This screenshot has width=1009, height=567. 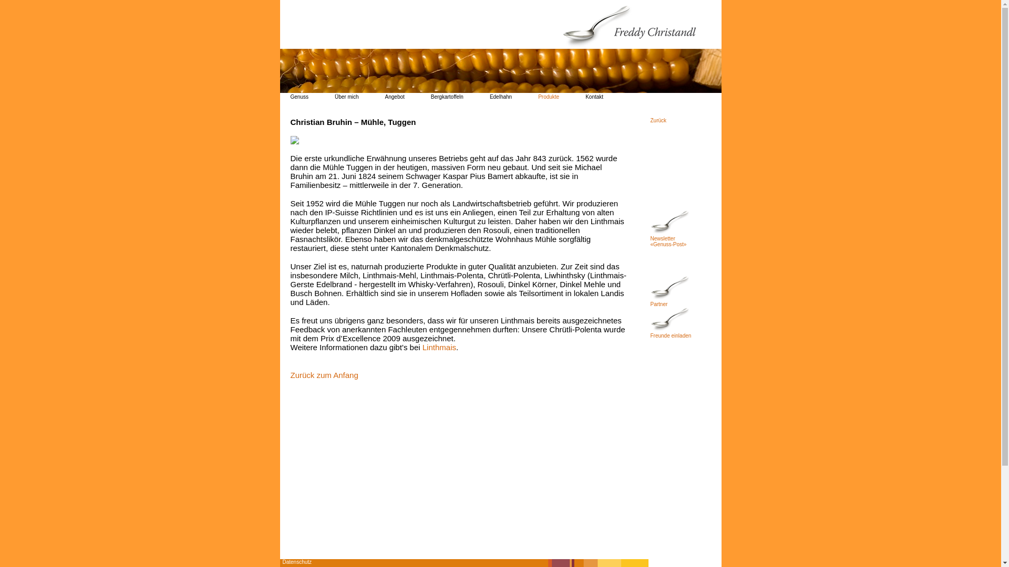 What do you see at coordinates (395, 97) in the screenshot?
I see `Angebot` at bounding box center [395, 97].